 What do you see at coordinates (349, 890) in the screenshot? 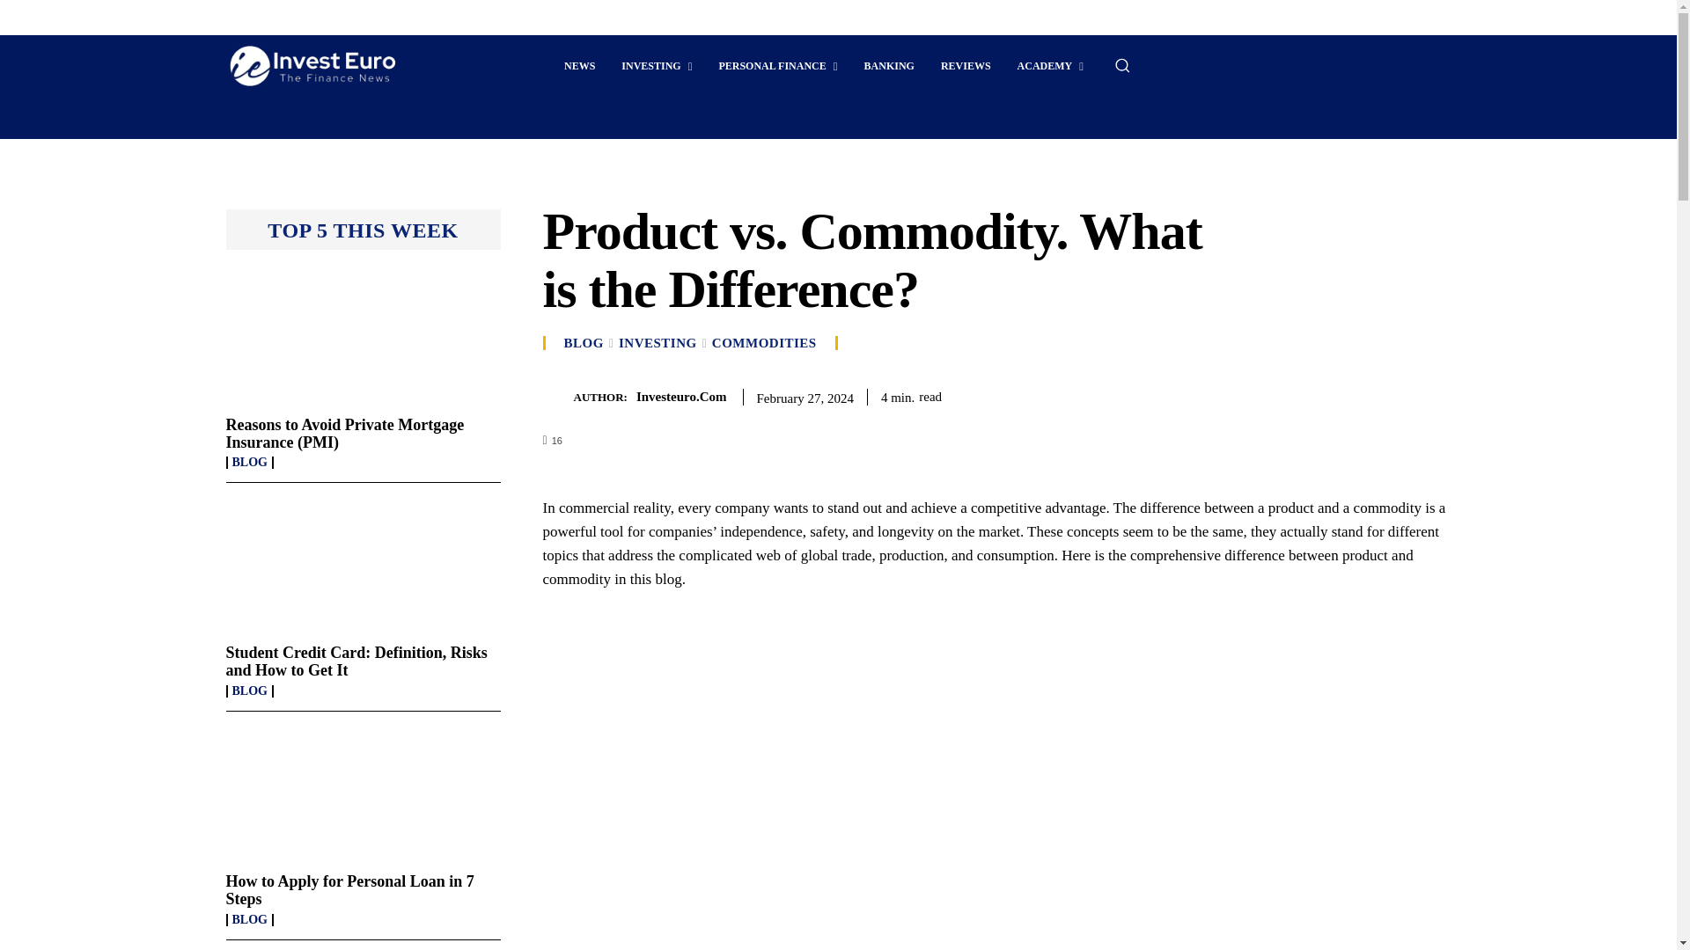
I see `How to Apply for Personal Loan in 7 Steps` at bounding box center [349, 890].